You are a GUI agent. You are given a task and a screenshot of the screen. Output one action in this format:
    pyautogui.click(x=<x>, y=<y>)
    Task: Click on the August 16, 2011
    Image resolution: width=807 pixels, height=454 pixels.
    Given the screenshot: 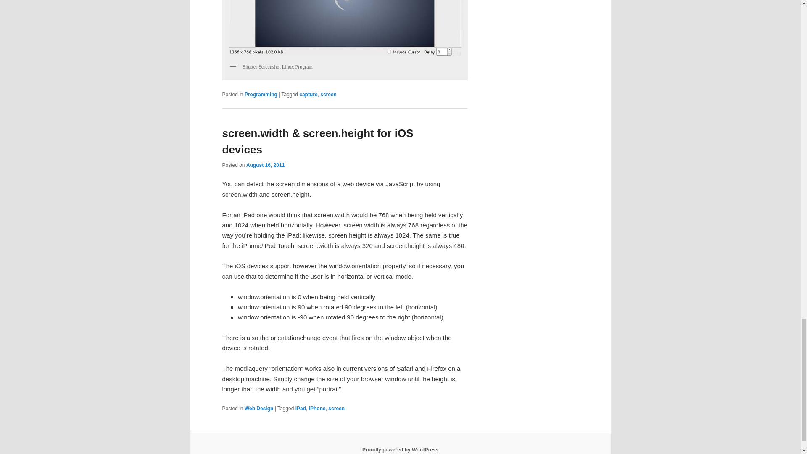 What is the action you would take?
    pyautogui.click(x=265, y=165)
    